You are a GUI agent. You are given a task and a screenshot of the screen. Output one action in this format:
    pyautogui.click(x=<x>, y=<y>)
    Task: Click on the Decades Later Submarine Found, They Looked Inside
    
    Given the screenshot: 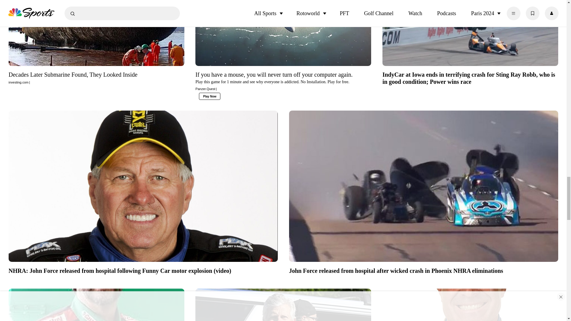 What is the action you would take?
    pyautogui.click(x=96, y=78)
    